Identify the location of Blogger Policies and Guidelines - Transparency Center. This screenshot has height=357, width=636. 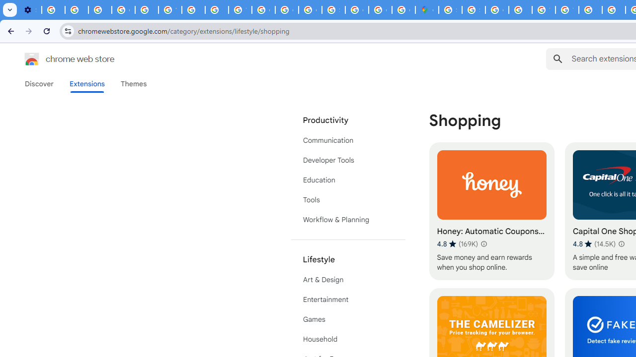
(590, 10).